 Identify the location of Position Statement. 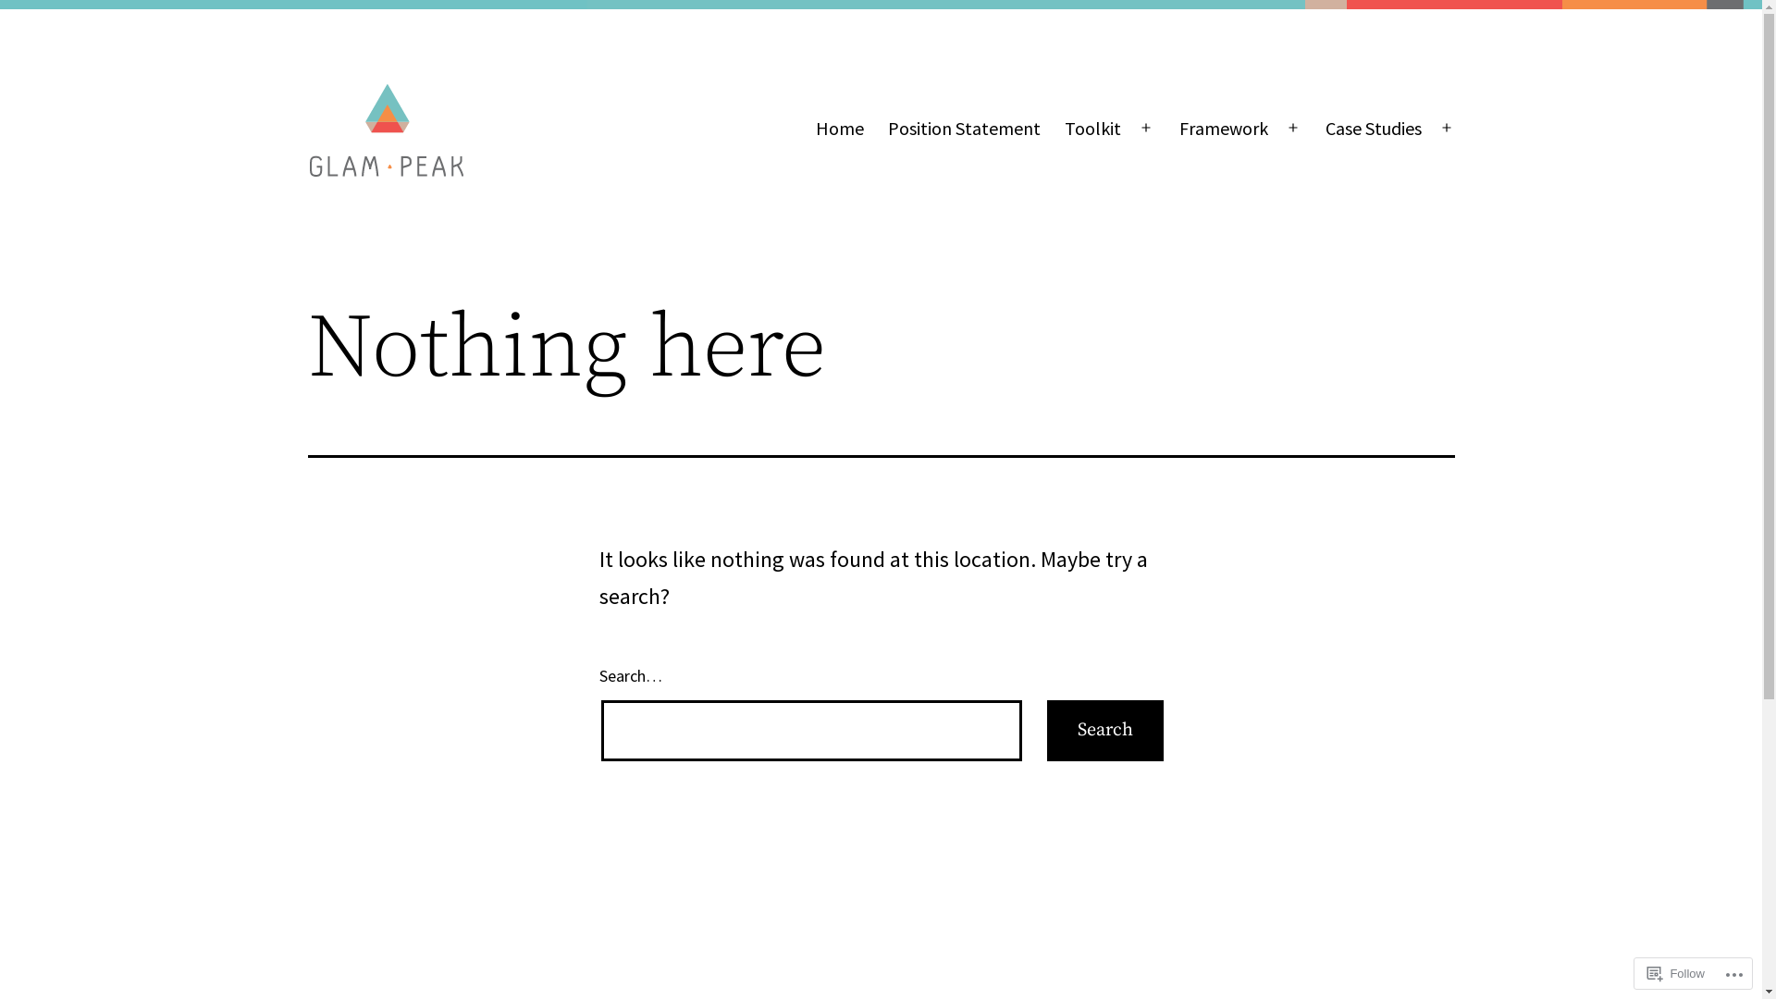
(964, 129).